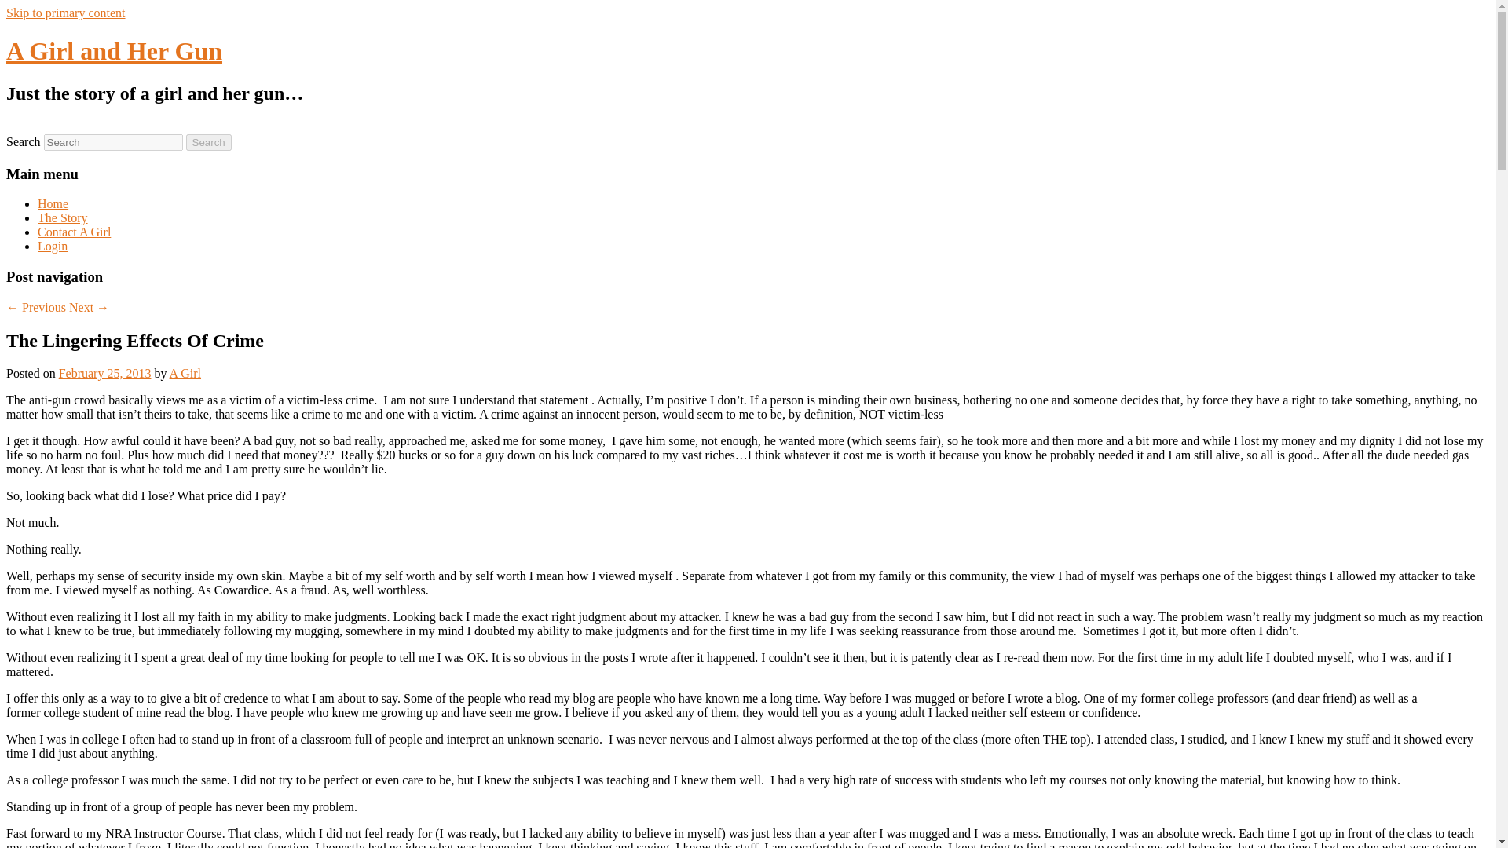 The image size is (1508, 848). I want to click on The Story, so click(63, 217).